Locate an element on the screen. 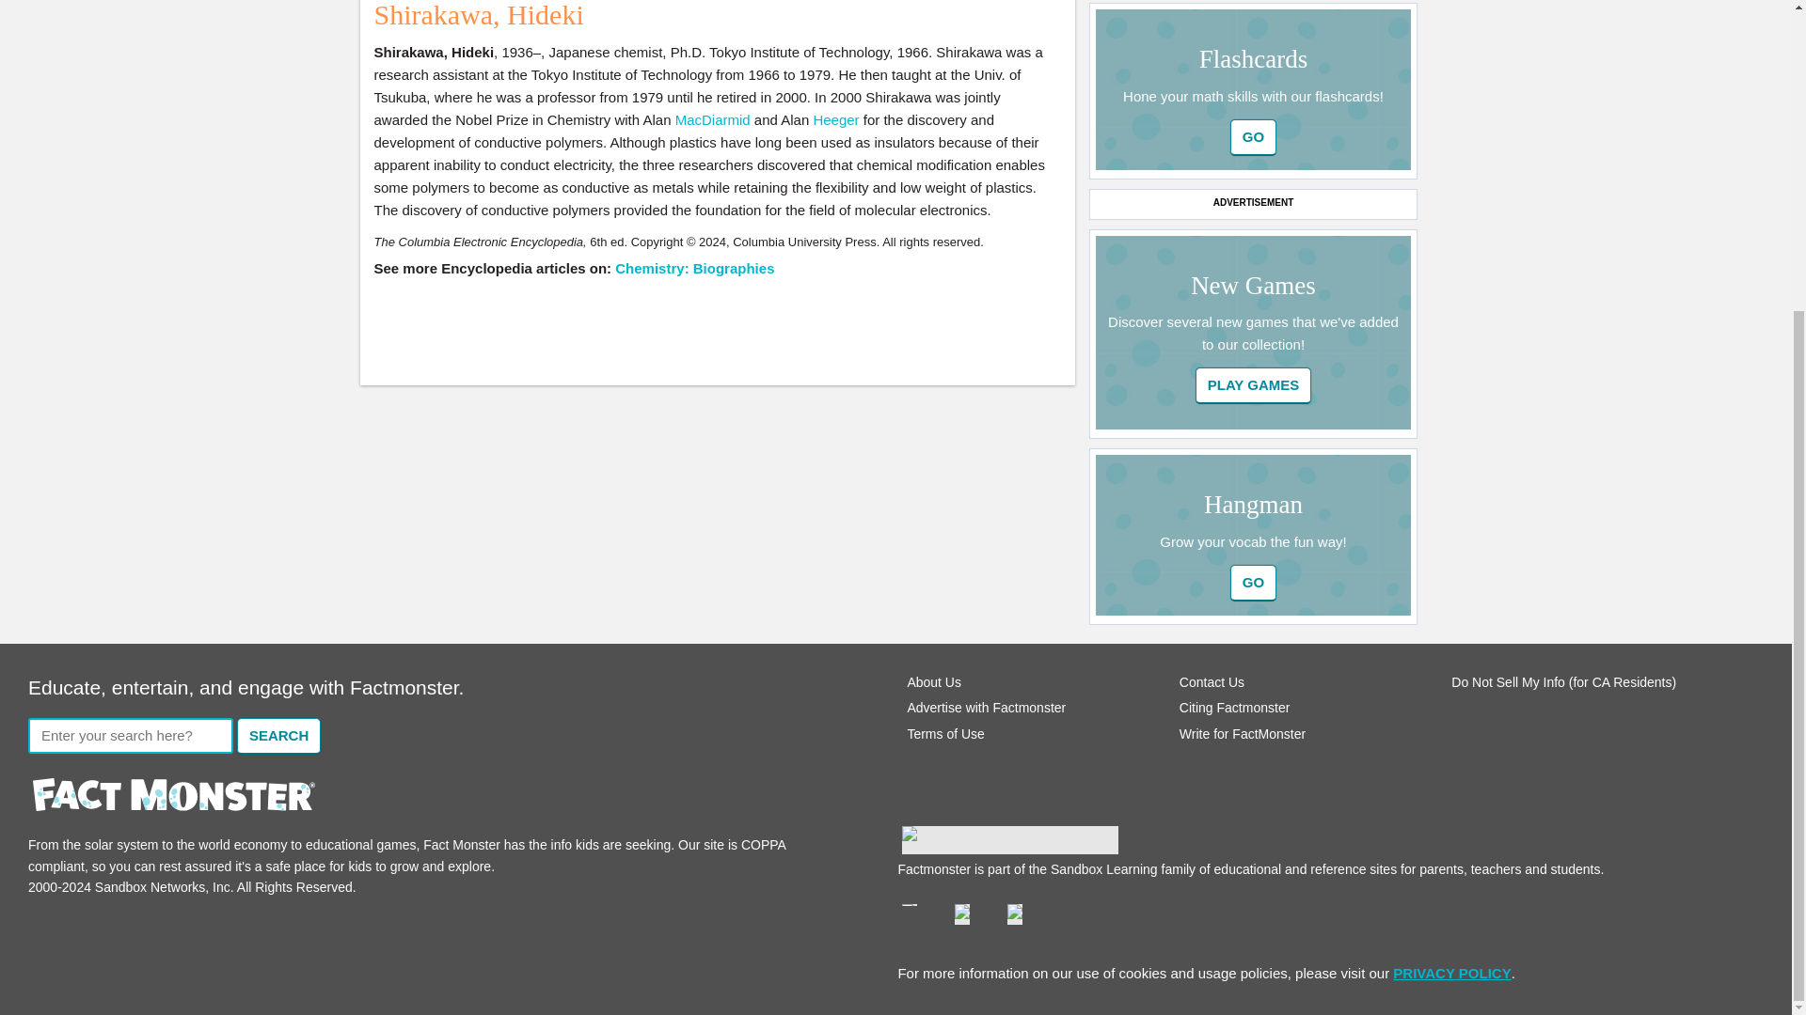  Go is located at coordinates (1253, 137).